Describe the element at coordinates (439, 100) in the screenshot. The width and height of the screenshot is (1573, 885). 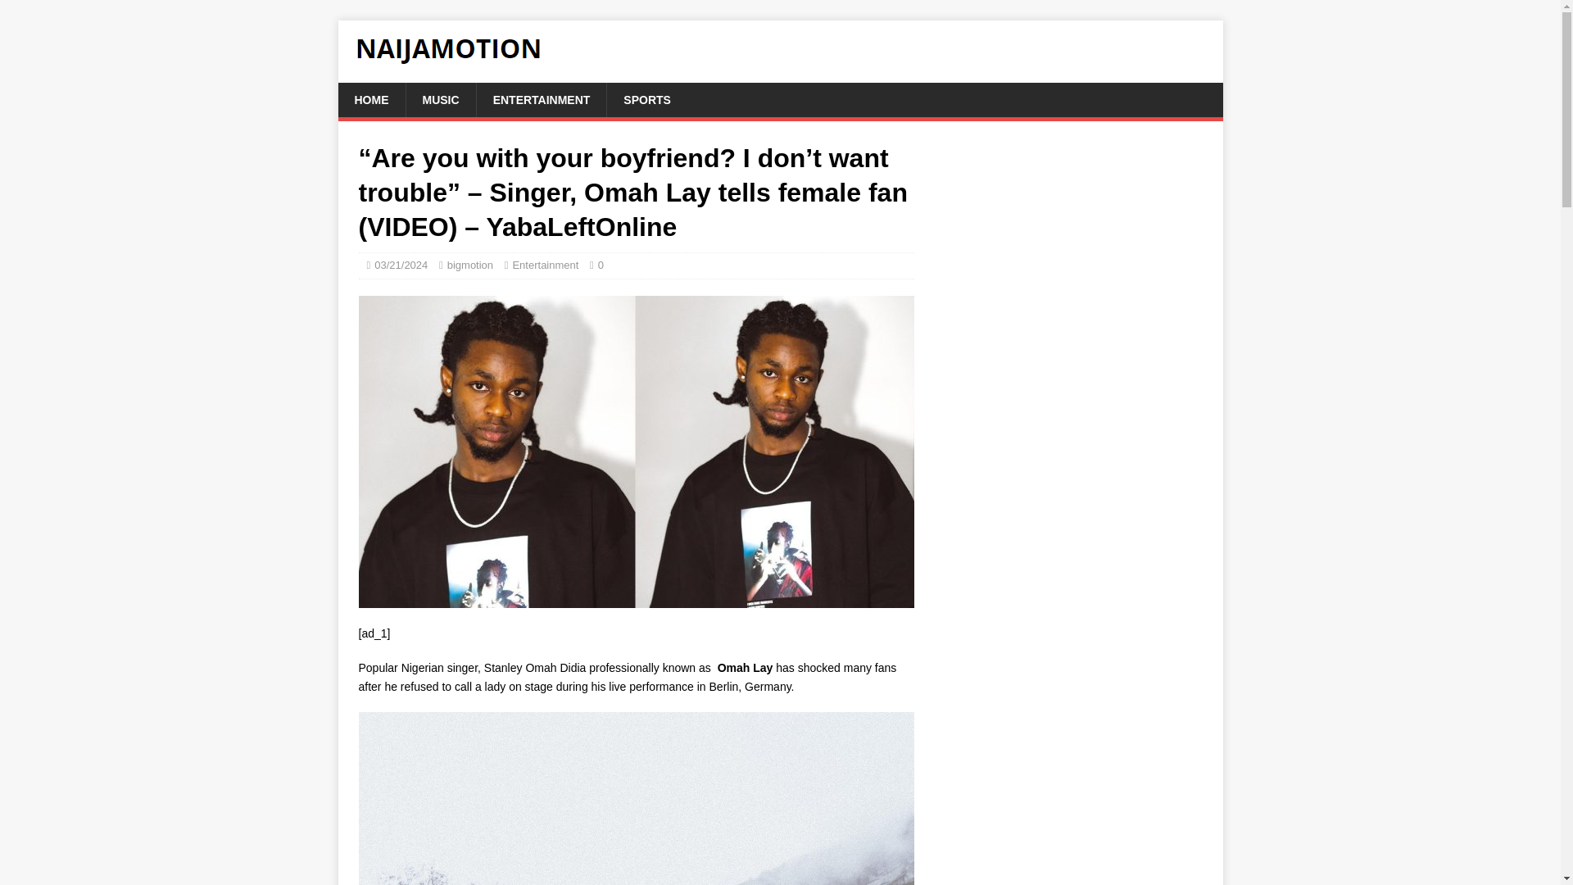
I see `MUSIC` at that location.